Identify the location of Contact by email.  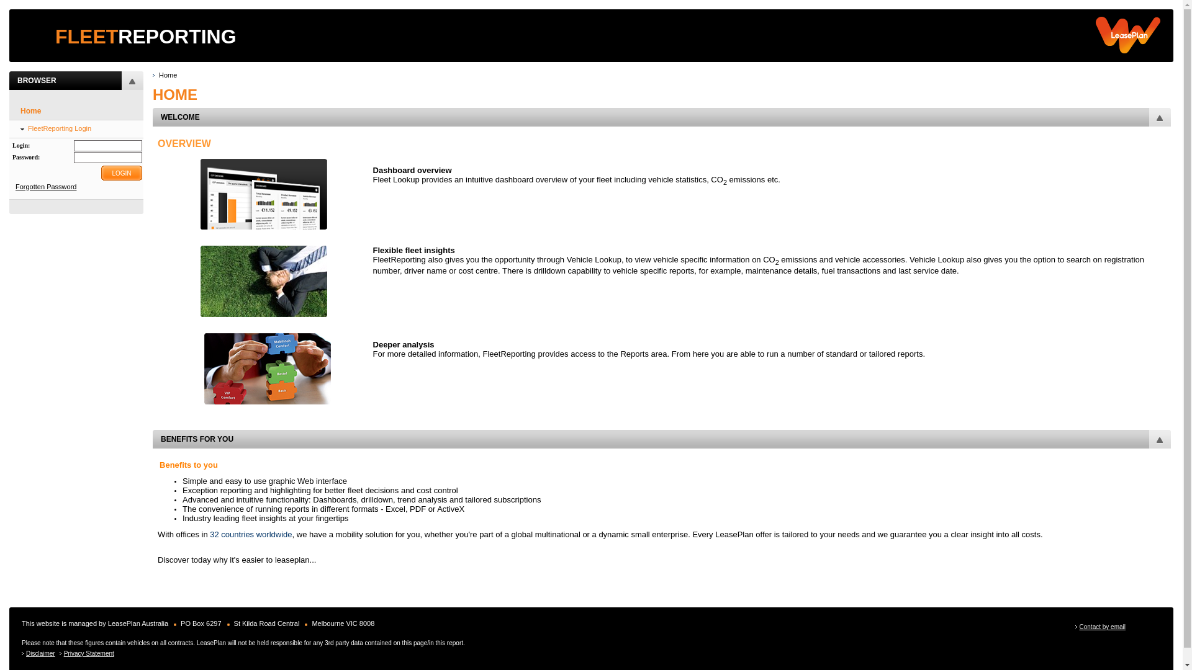
(1103, 627).